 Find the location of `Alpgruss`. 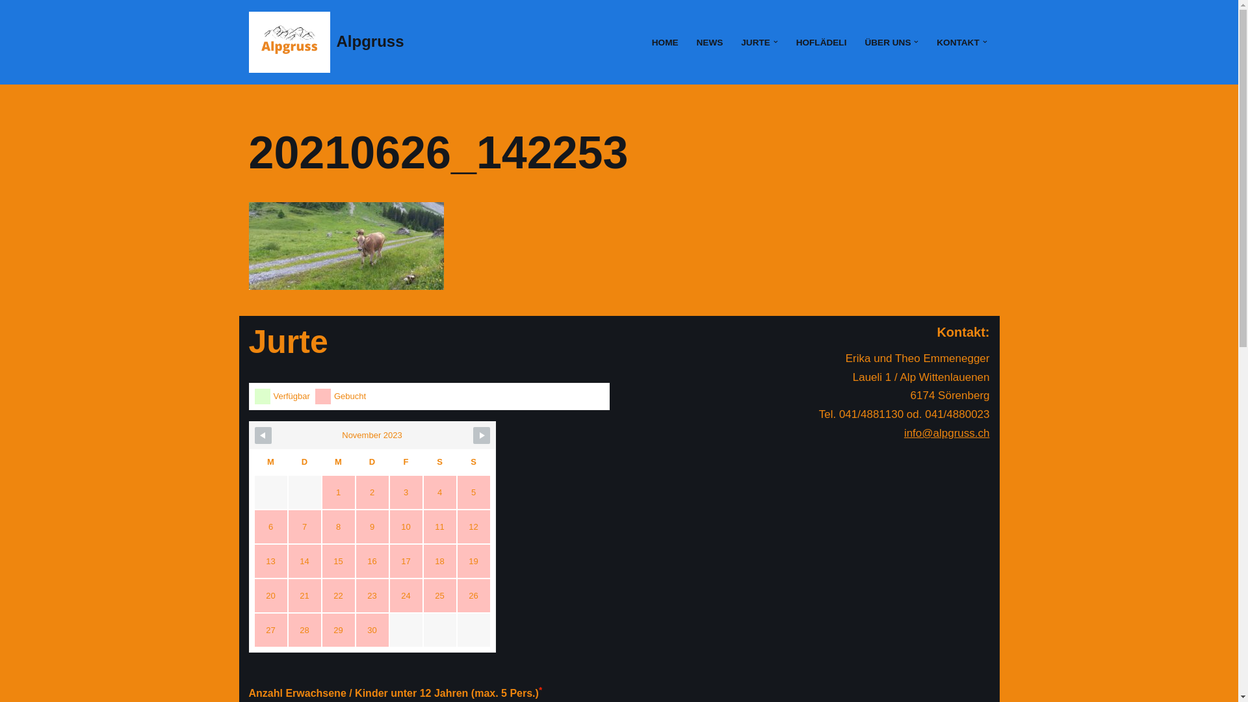

Alpgruss is located at coordinates (326, 42).